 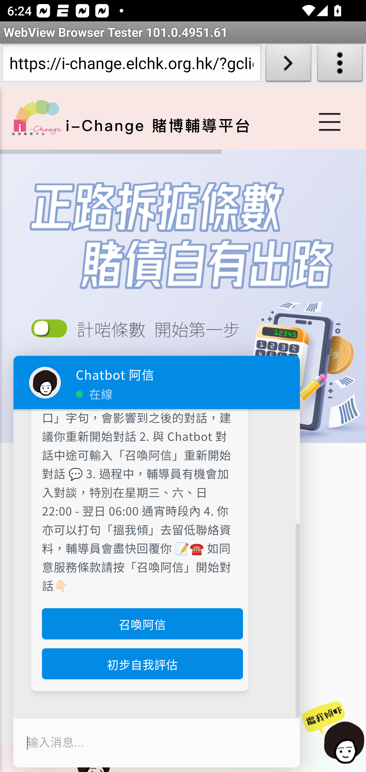 I want to click on Chat Now, so click(x=332, y=733).